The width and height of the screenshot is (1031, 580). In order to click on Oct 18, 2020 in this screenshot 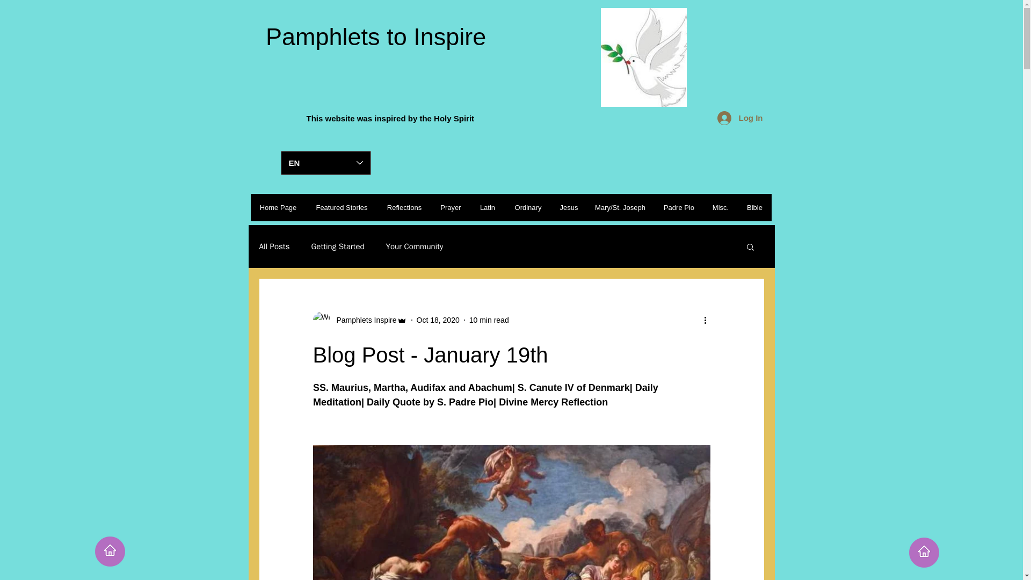, I will do `click(438, 320)`.